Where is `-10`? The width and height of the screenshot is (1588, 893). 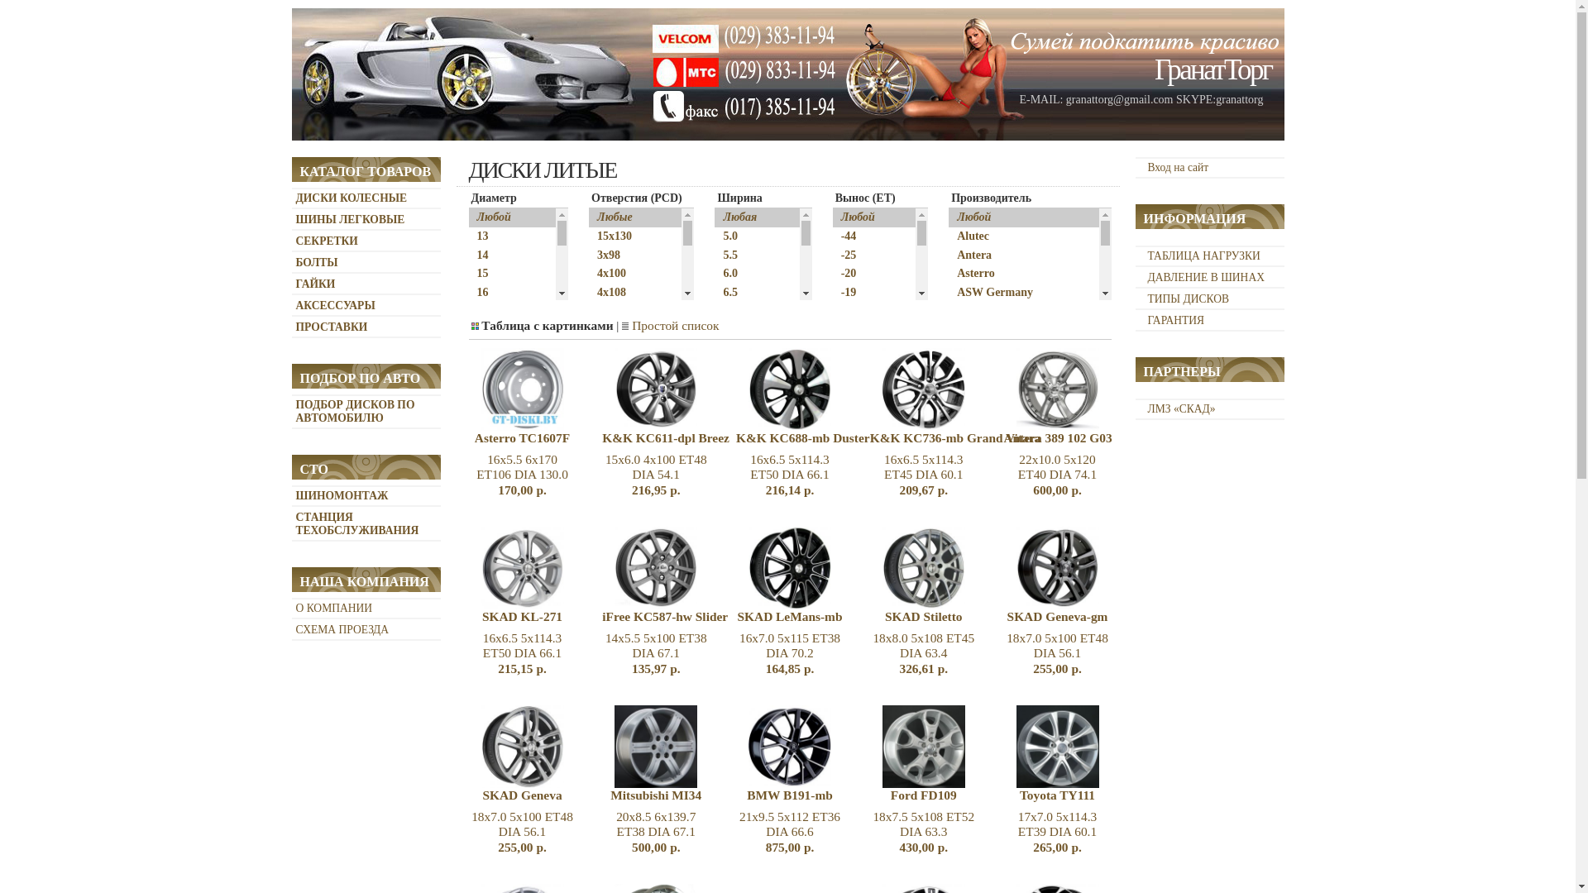
-10 is located at coordinates (860, 369).